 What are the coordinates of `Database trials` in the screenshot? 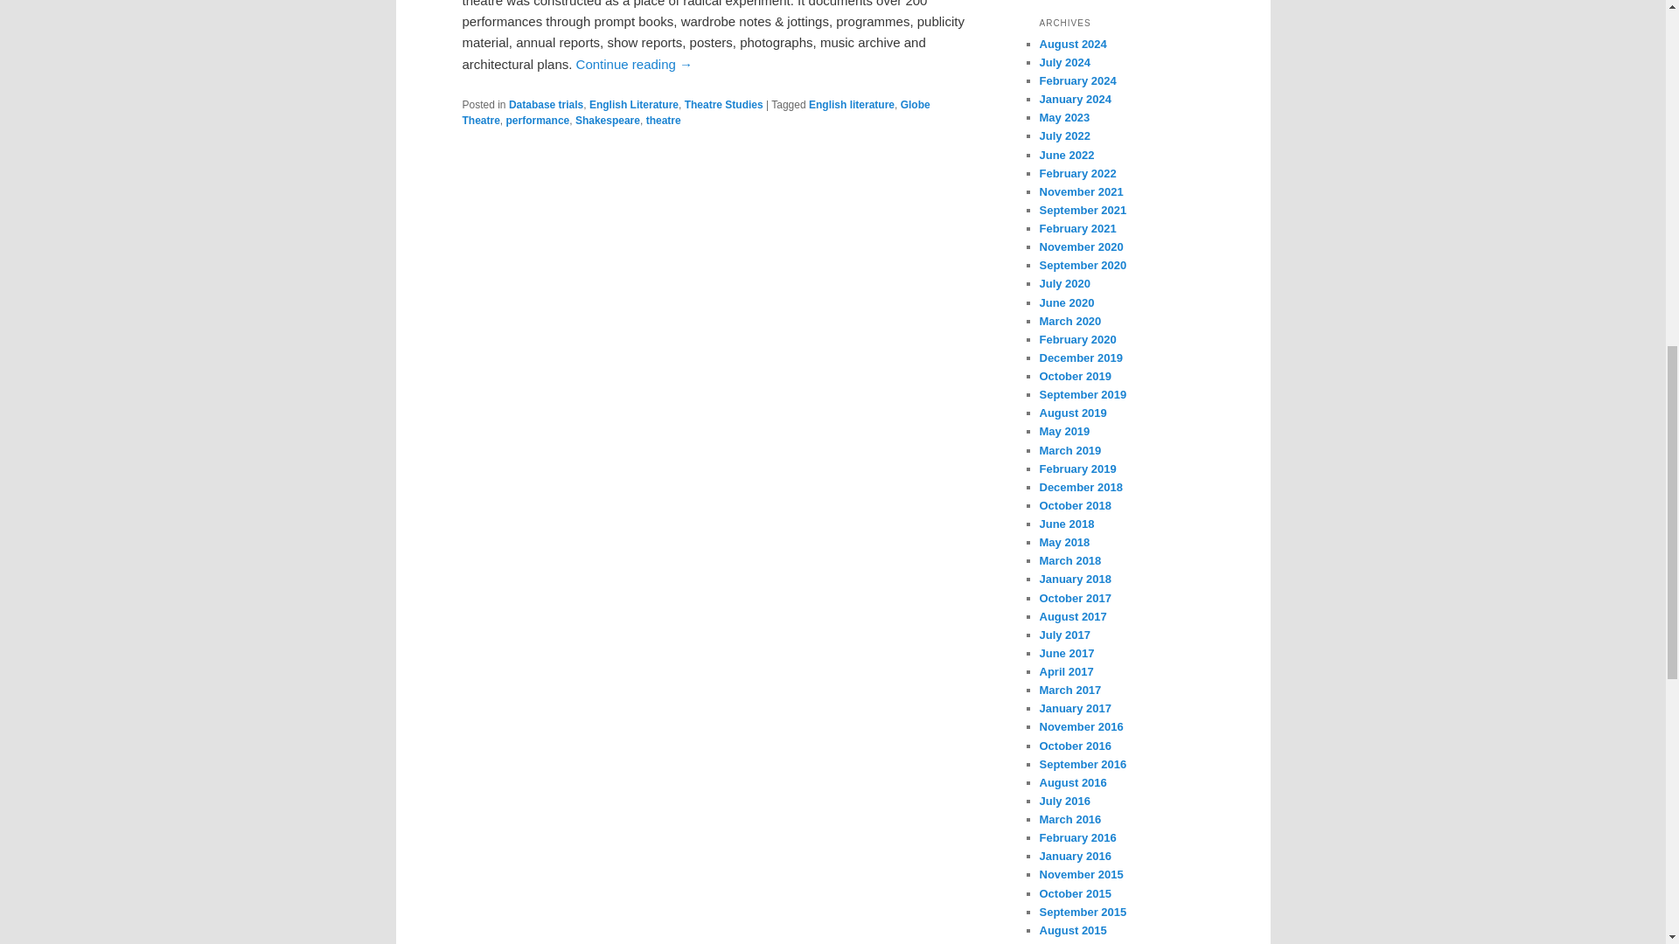 It's located at (546, 105).